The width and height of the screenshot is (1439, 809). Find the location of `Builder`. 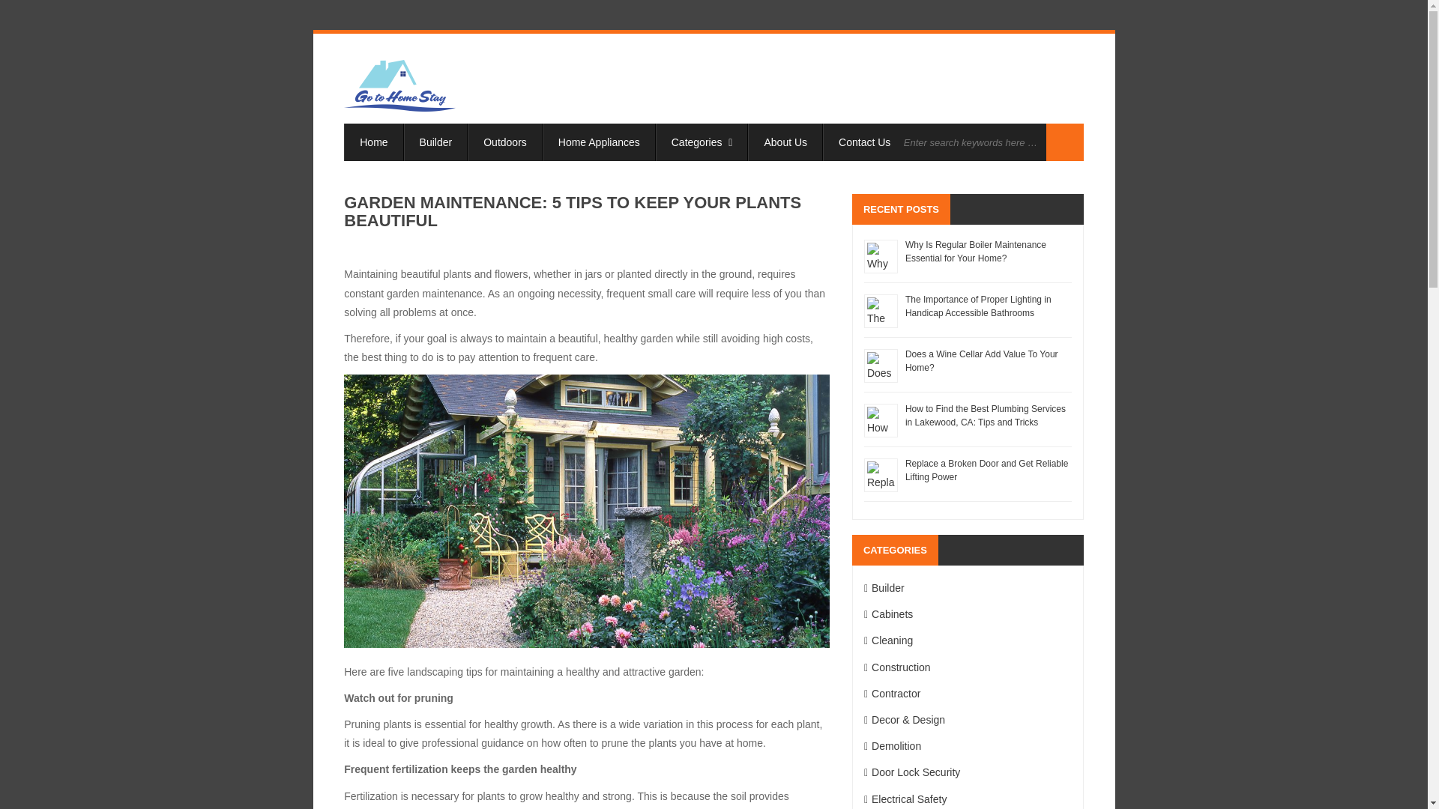

Builder is located at coordinates (436, 142).